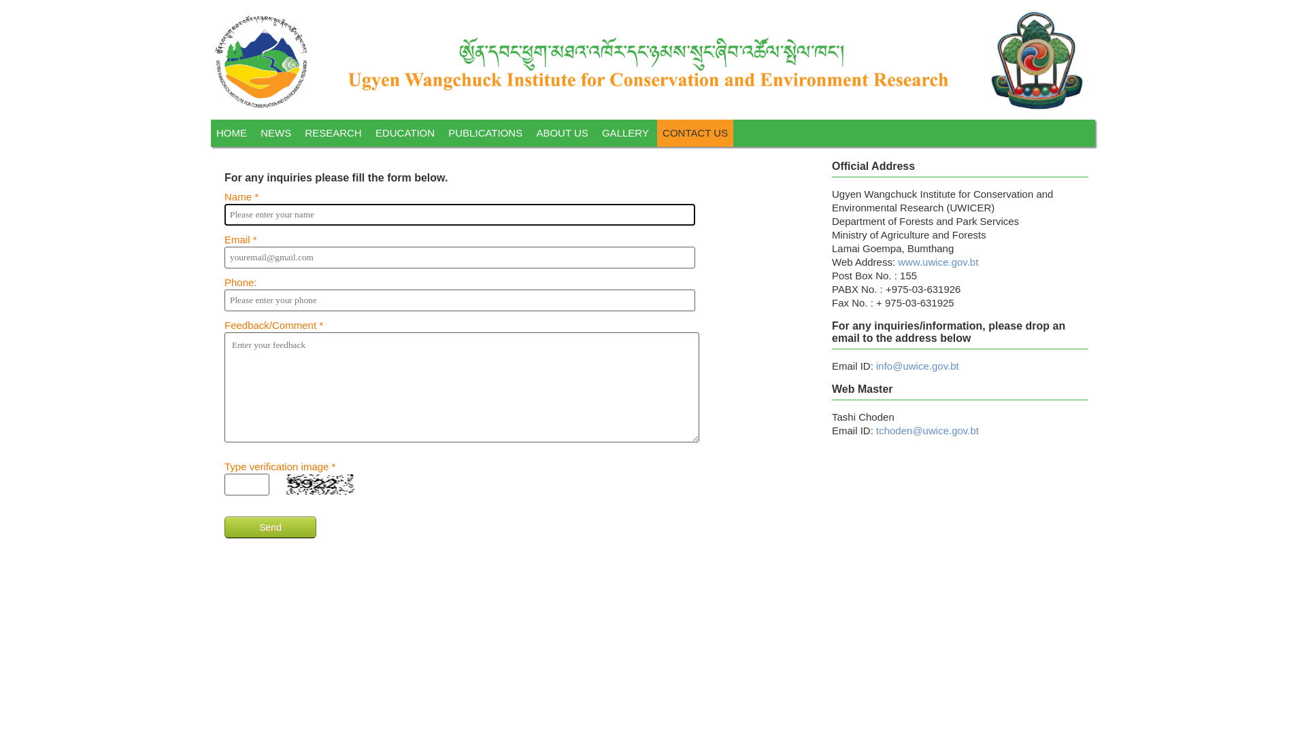  I want to click on PUBLICATIONS, so click(486, 133).